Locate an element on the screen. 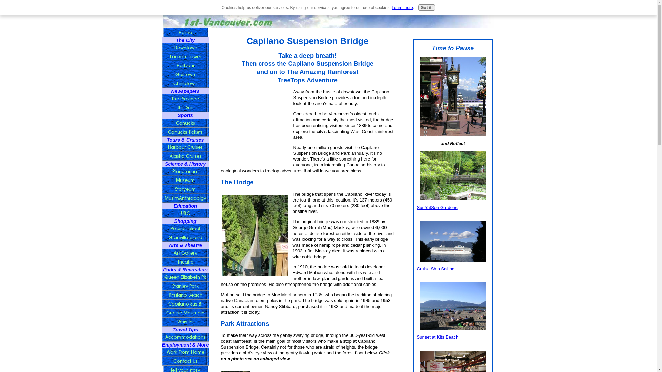  Alaska Cruises is located at coordinates (185, 156).